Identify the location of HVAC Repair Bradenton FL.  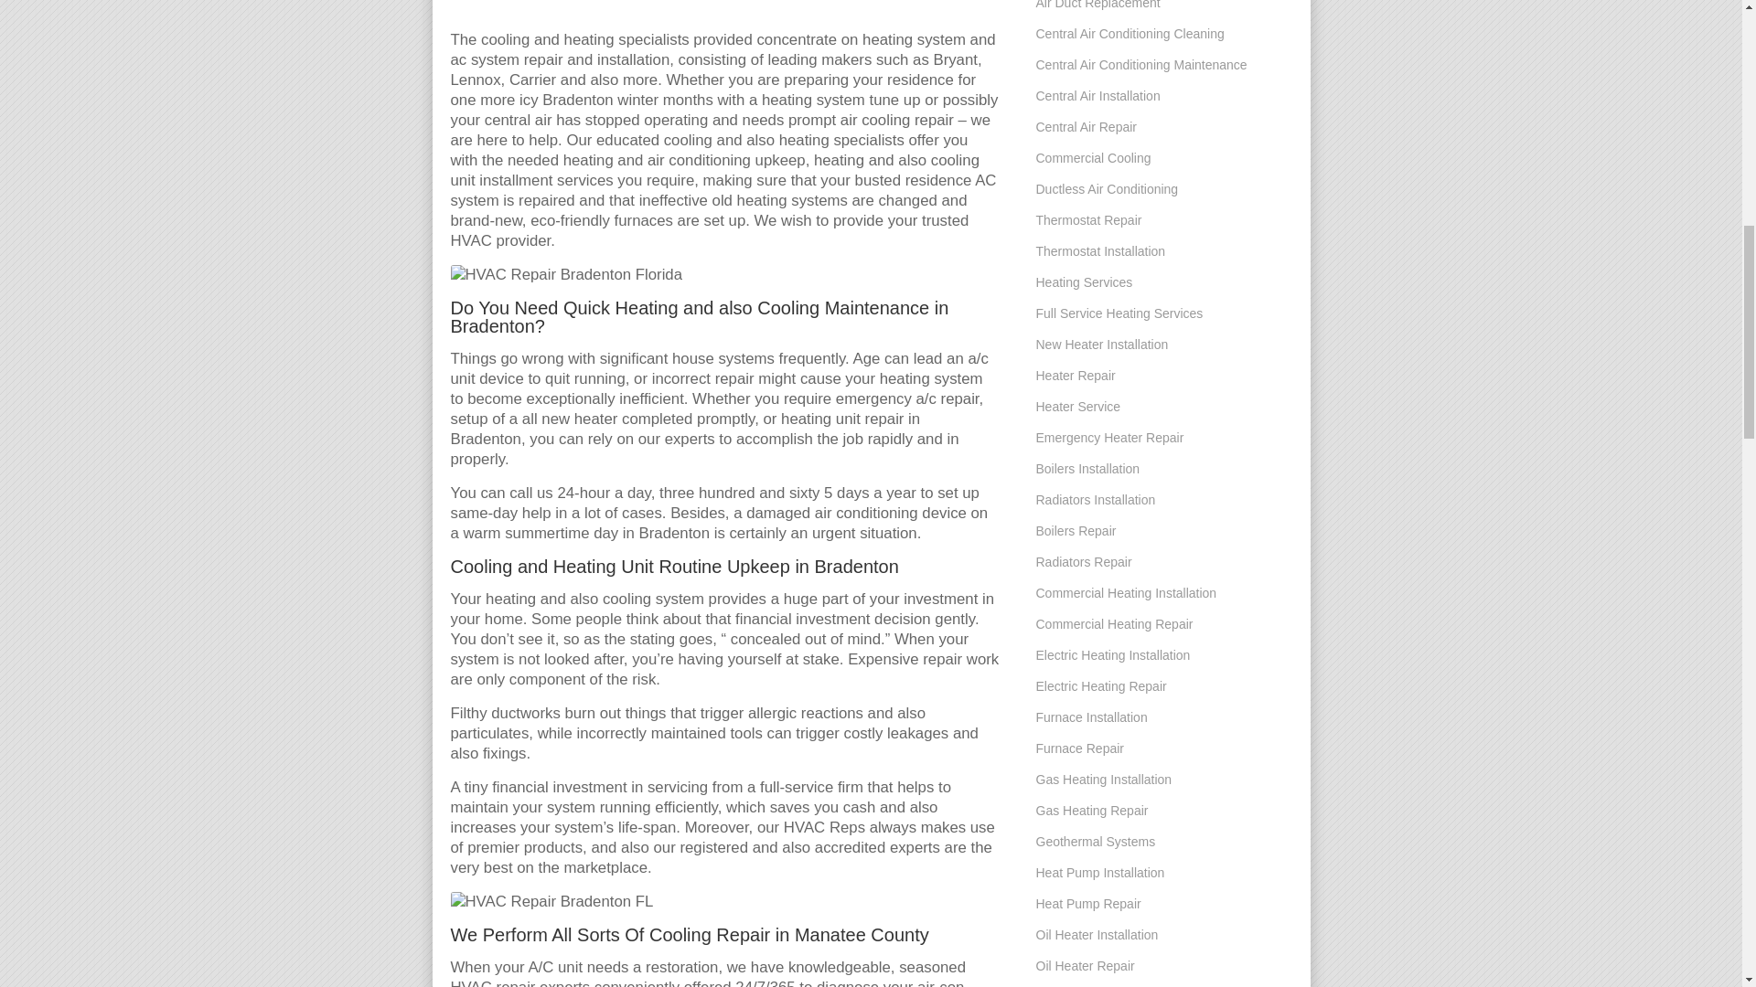
(551, 901).